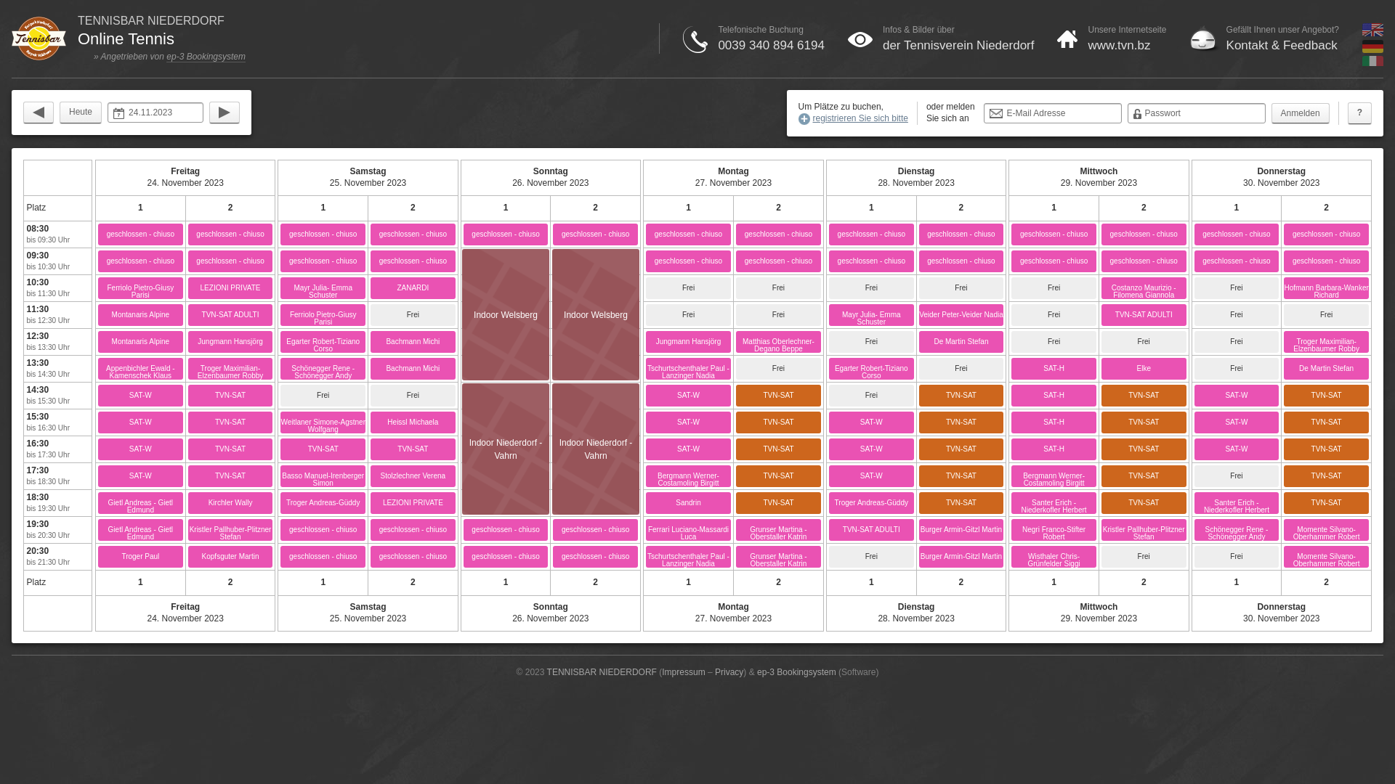 The width and height of the screenshot is (1395, 784). I want to click on Frei, so click(872, 557).